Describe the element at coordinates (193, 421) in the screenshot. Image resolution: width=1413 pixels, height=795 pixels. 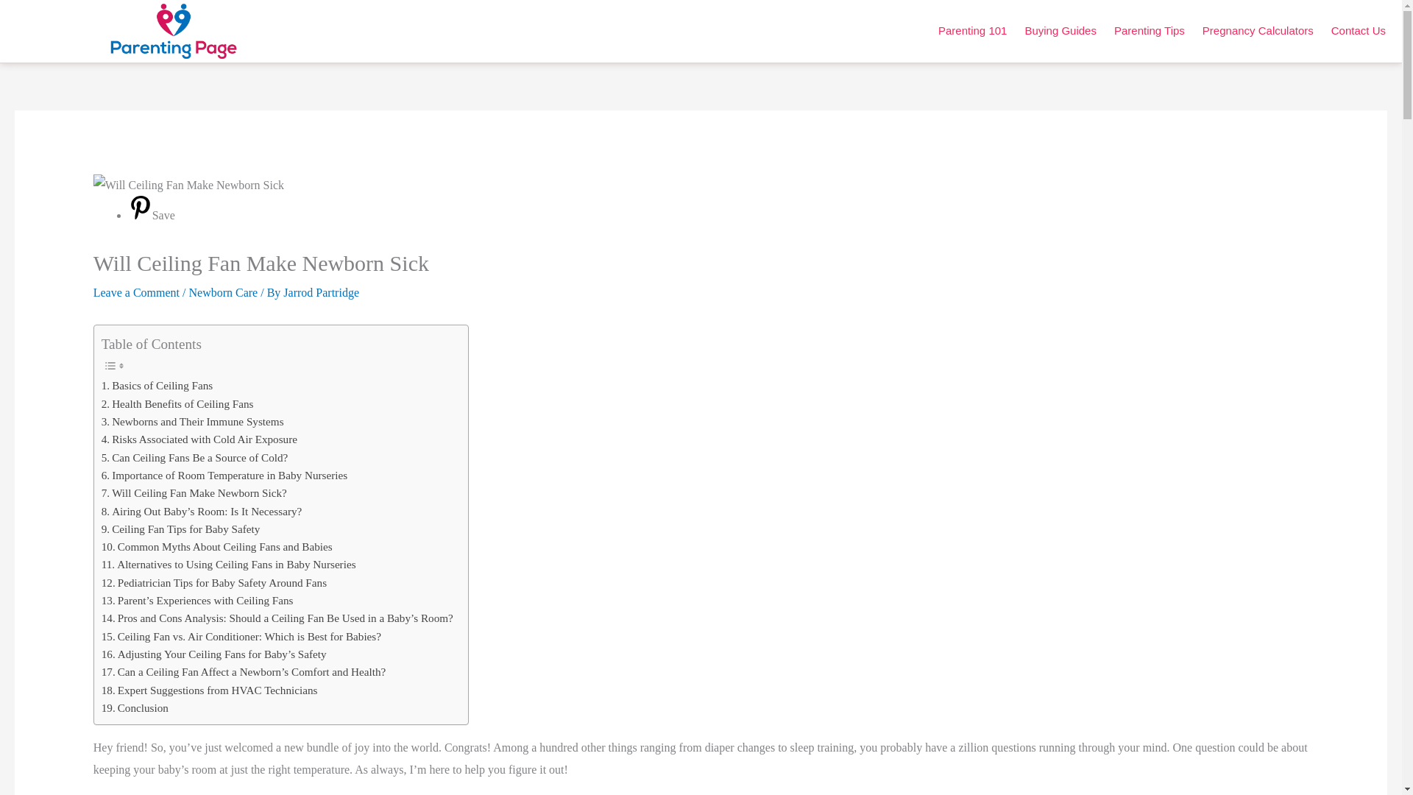
I see `Newborns and Their Immune Systems` at that location.